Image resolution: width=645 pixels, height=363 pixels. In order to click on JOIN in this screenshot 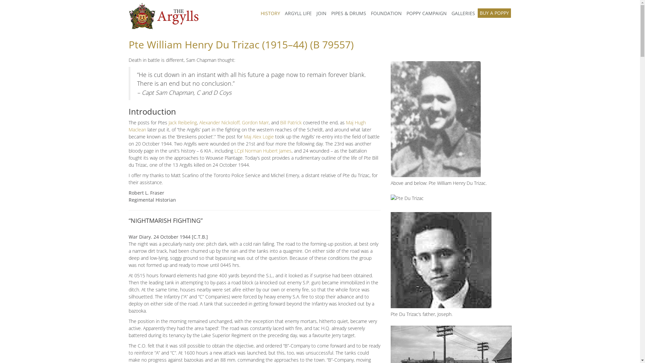, I will do `click(321, 13)`.